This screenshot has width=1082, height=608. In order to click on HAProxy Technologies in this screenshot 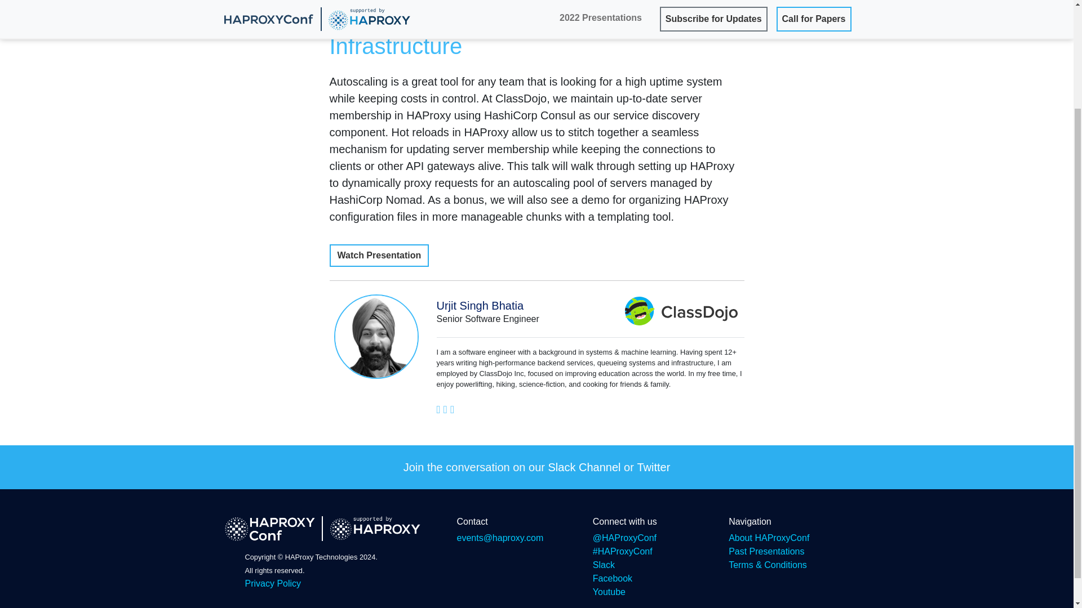, I will do `click(375, 527)`.